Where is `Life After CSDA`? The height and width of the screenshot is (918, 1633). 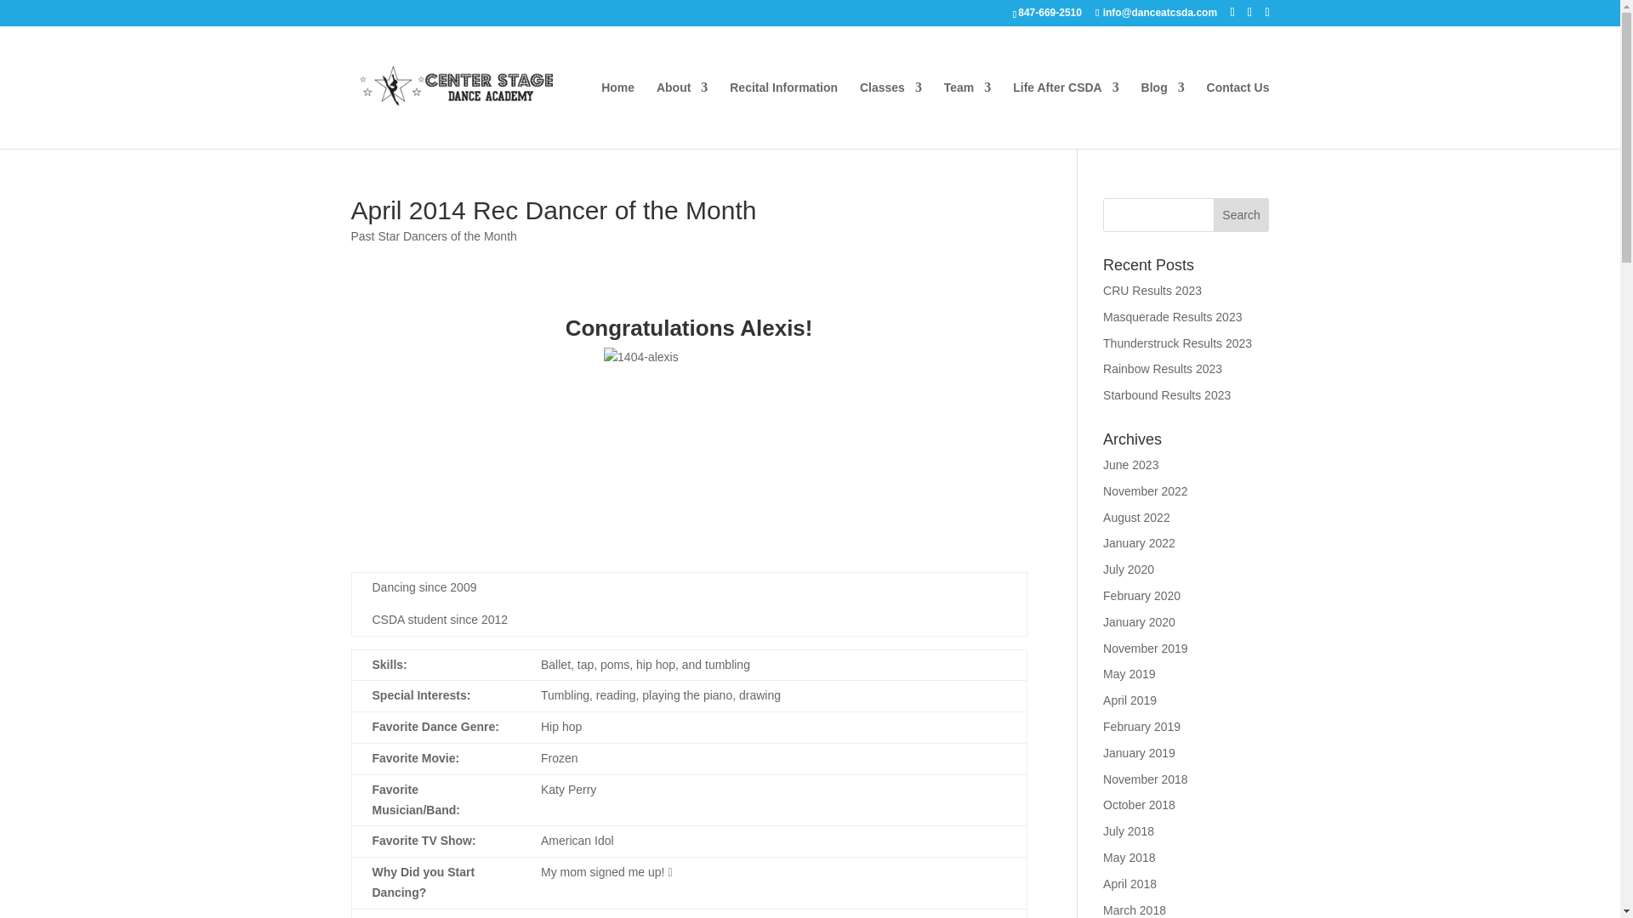 Life After CSDA is located at coordinates (1065, 115).